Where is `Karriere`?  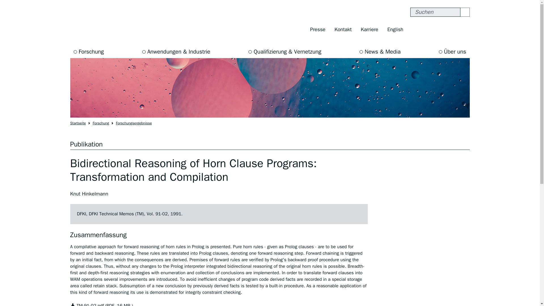
Karriere is located at coordinates (369, 29).